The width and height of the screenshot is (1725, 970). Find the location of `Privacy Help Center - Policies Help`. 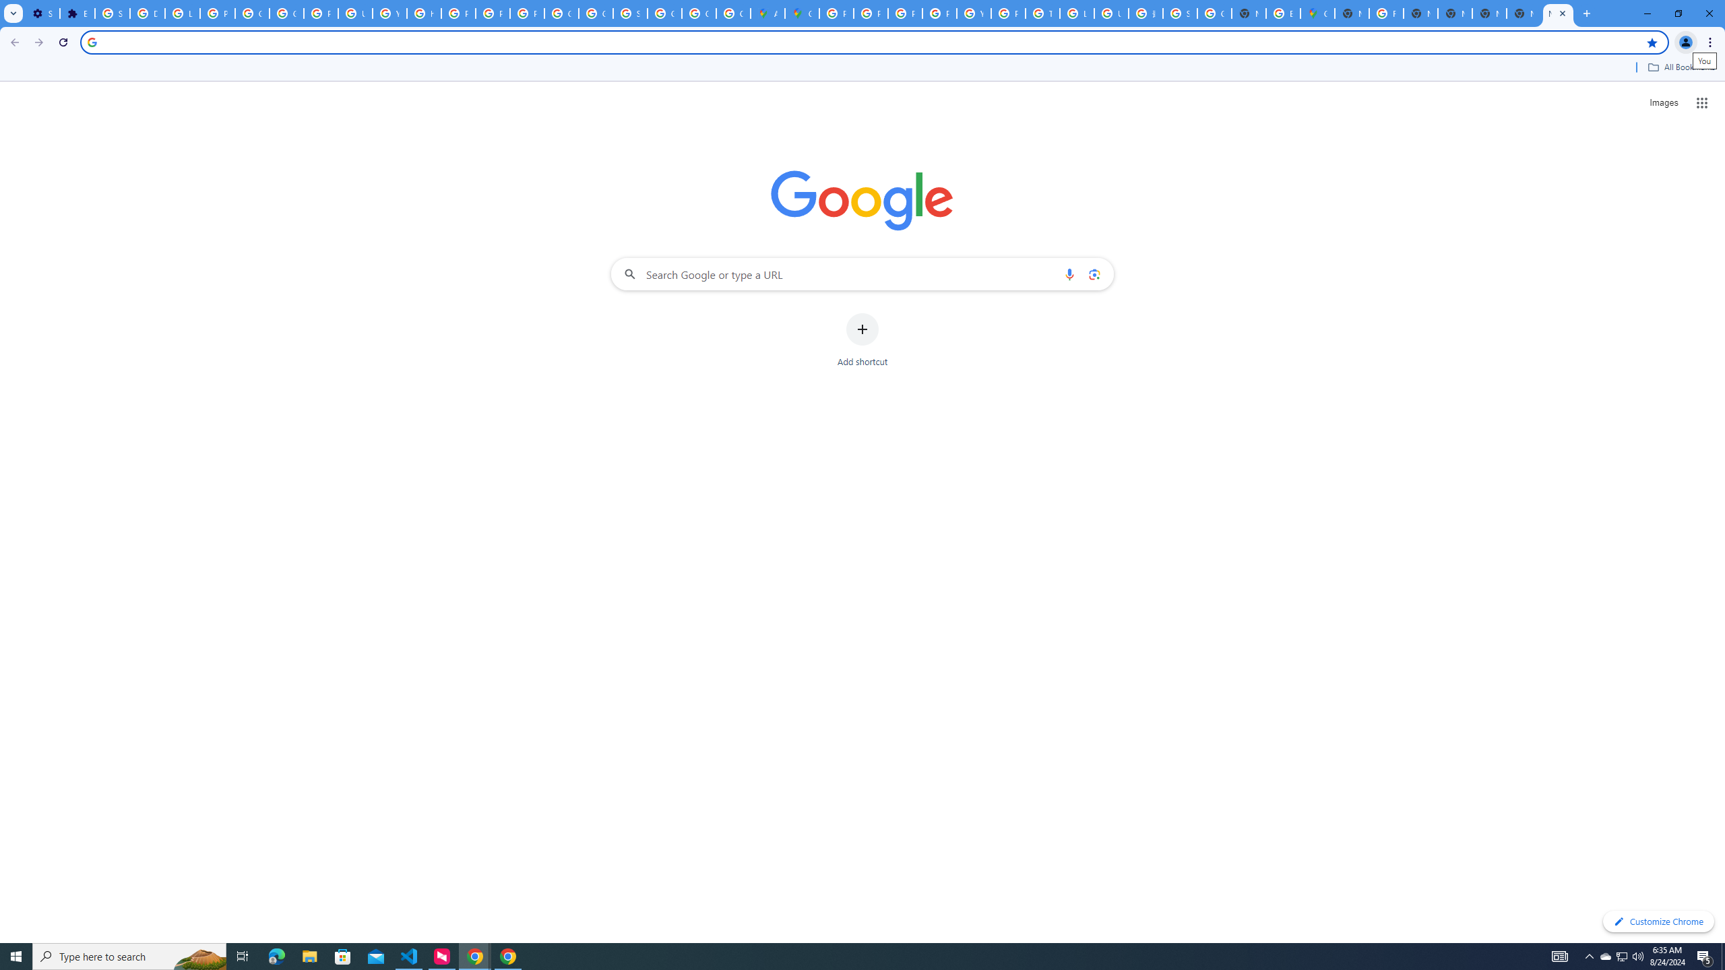

Privacy Help Center - Policies Help is located at coordinates (458, 13).